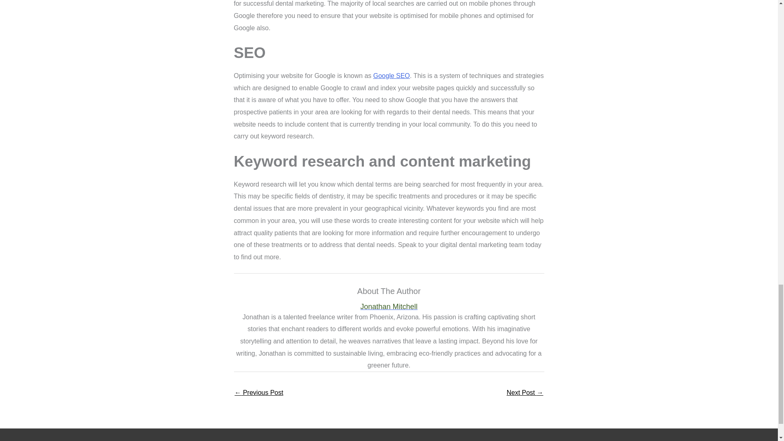  What do you see at coordinates (391, 76) in the screenshot?
I see `Google SEO` at bounding box center [391, 76].